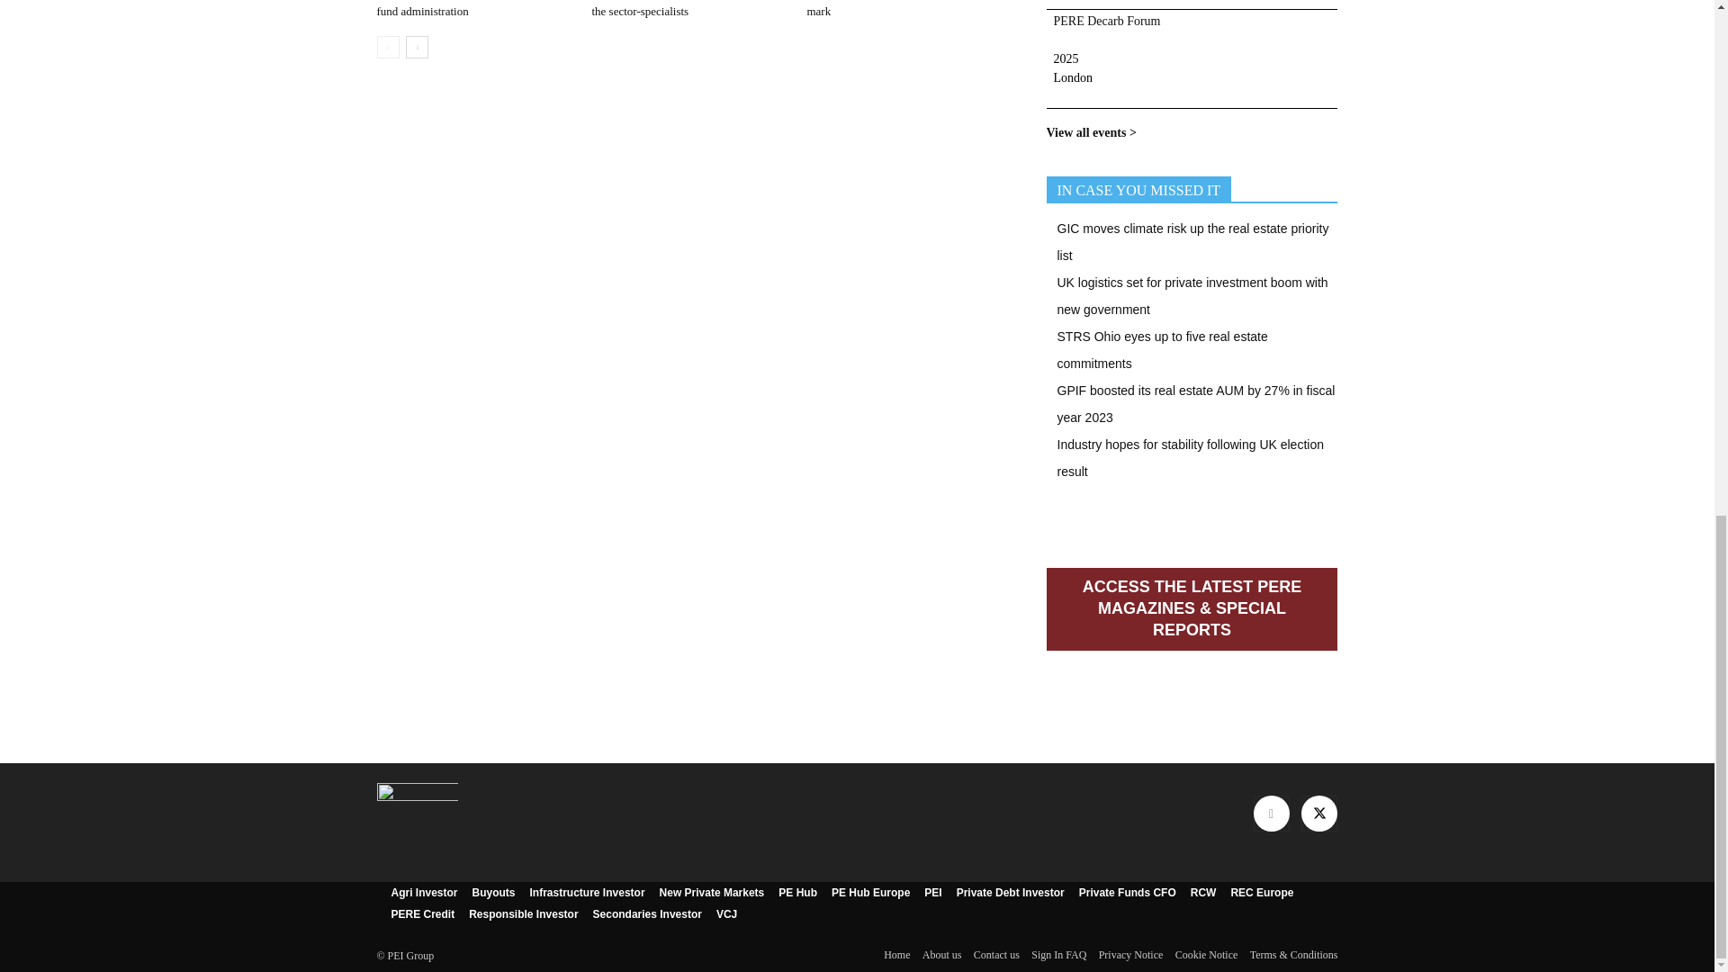  What do you see at coordinates (891, 9) in the screenshot?
I see `Digital matchmakers can make their mark` at bounding box center [891, 9].